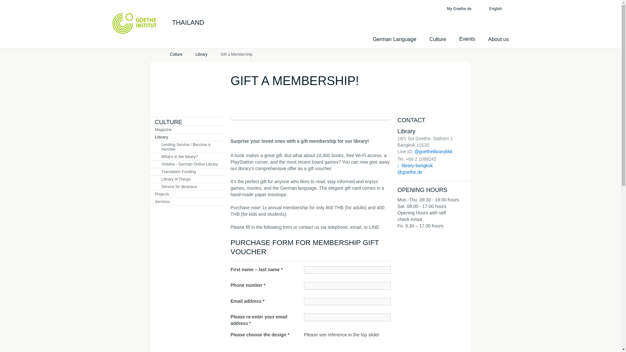 The height and width of the screenshot is (352, 626). Describe the element at coordinates (236, 55) in the screenshot. I see `Gift a Membership` at that location.